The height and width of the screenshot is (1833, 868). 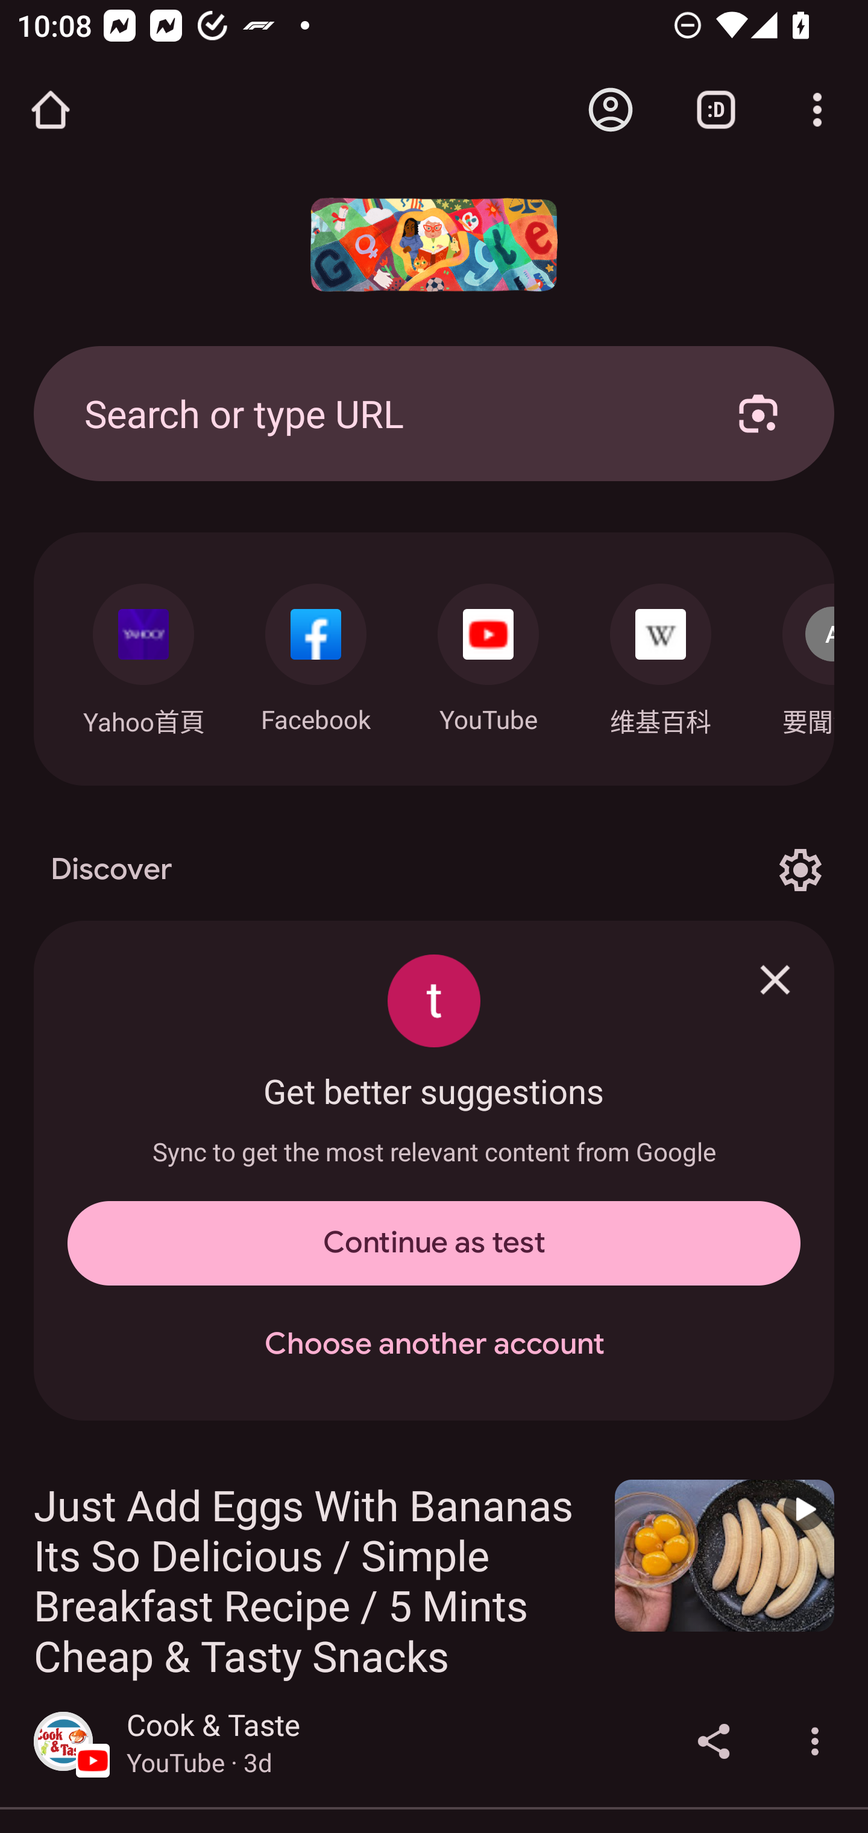 What do you see at coordinates (51, 110) in the screenshot?
I see `Open the home page` at bounding box center [51, 110].